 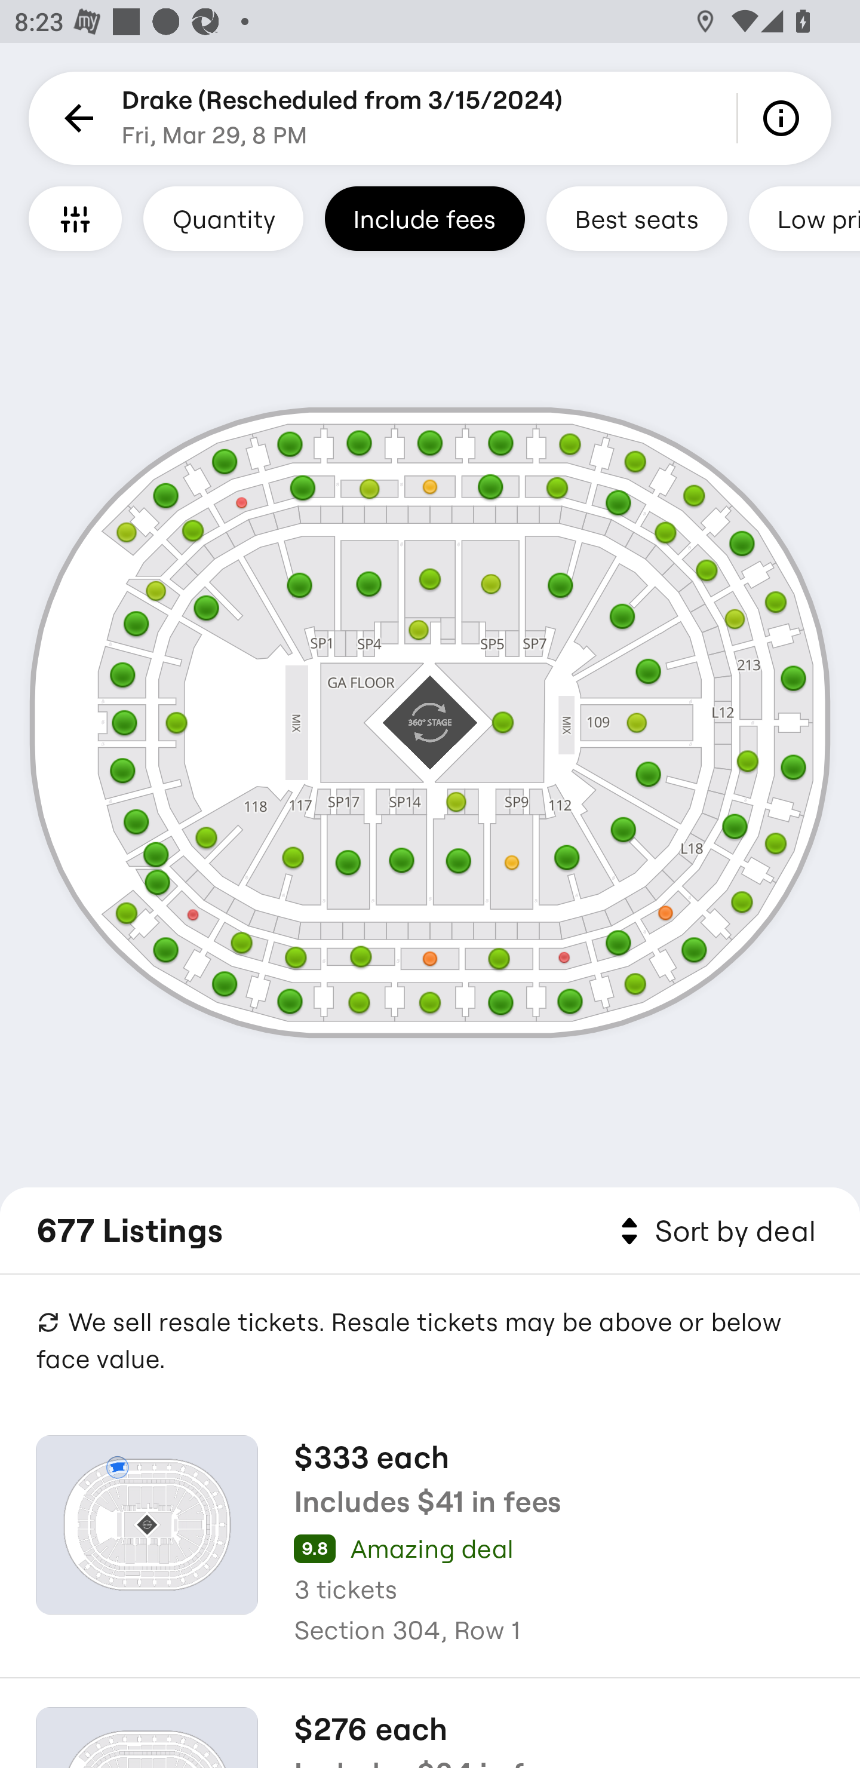 I want to click on Best seats, so click(x=637, y=218).